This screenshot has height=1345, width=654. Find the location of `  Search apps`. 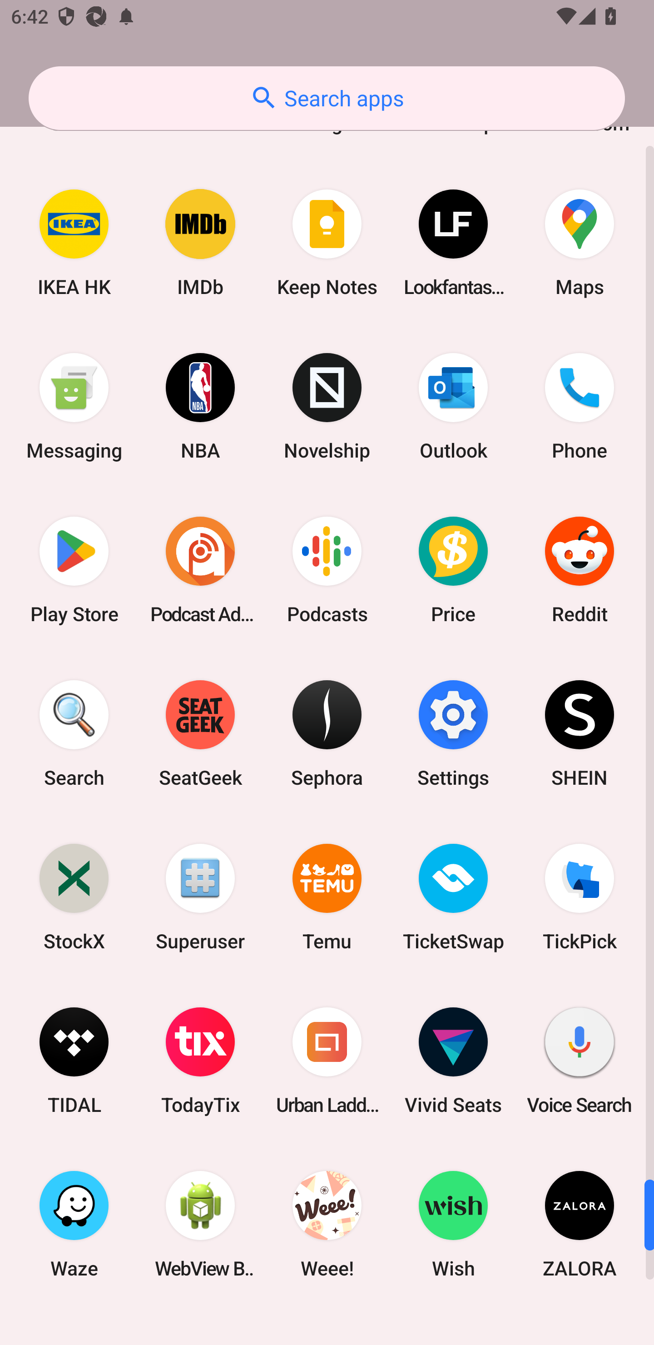

  Search apps is located at coordinates (327, 98).